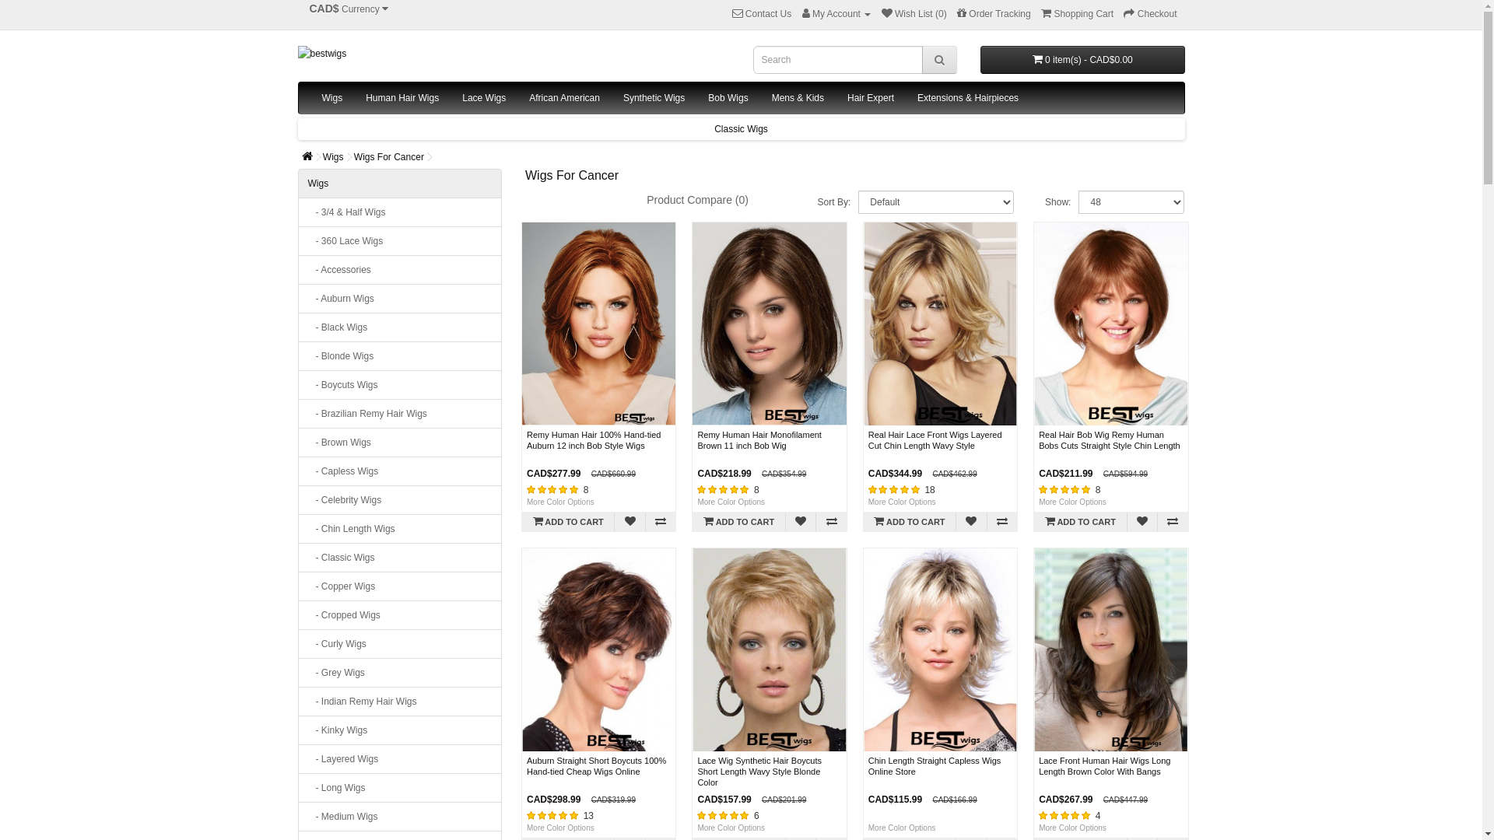 The height and width of the screenshot is (840, 1494). Describe the element at coordinates (400, 673) in the screenshot. I see `   - Grey Wigs` at that location.